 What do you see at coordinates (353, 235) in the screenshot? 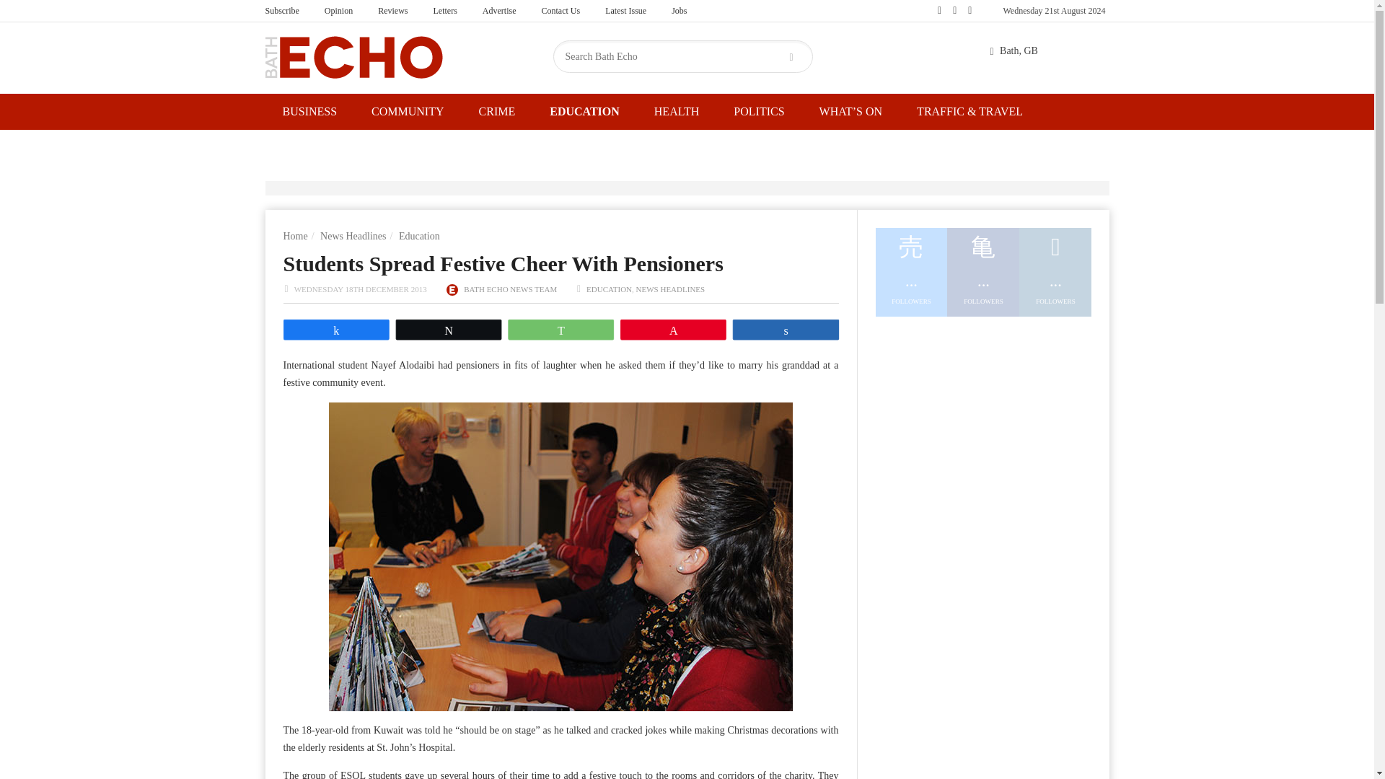
I see `News Headlines` at bounding box center [353, 235].